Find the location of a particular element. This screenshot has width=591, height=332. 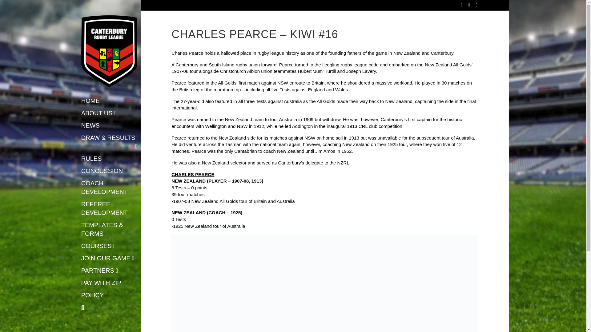

COACH DEVELOPMENT is located at coordinates (109, 188).